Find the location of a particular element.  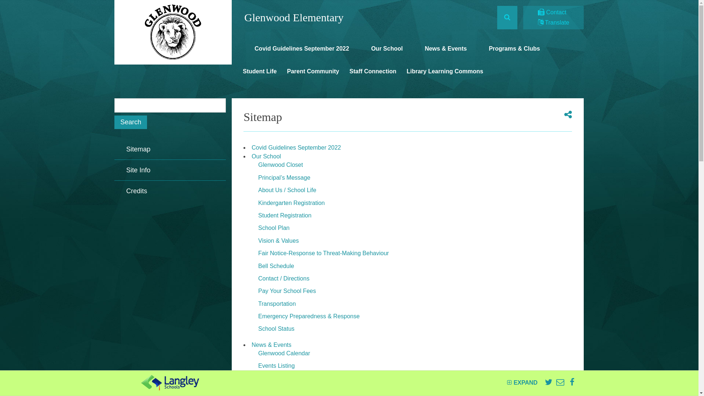

Newsletters-Glenwood (are emailed to families) is located at coordinates (320, 378).